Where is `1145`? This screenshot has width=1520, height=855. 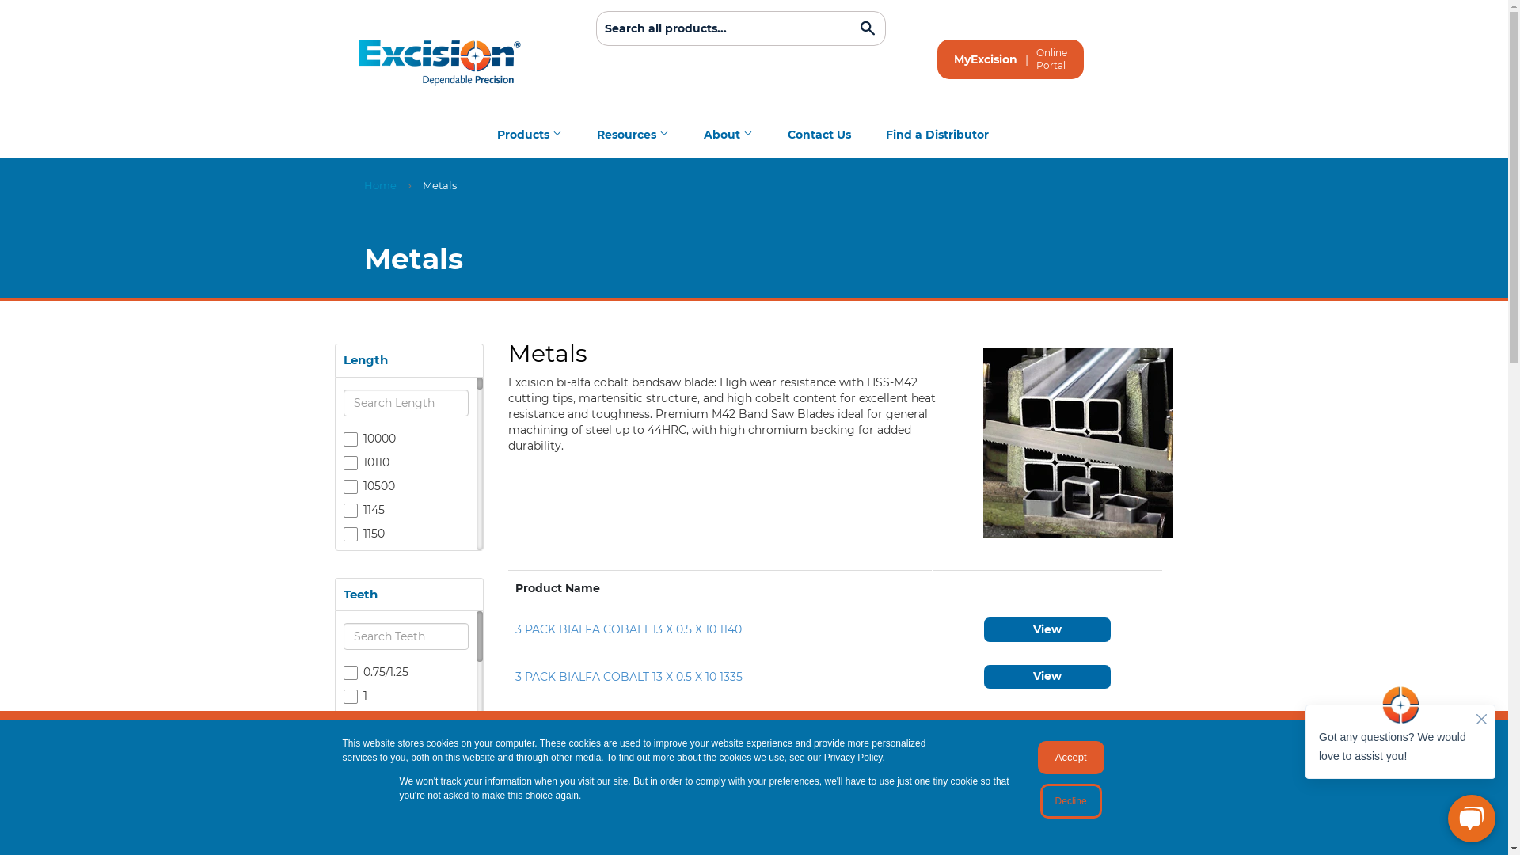 1145 is located at coordinates (406, 510).